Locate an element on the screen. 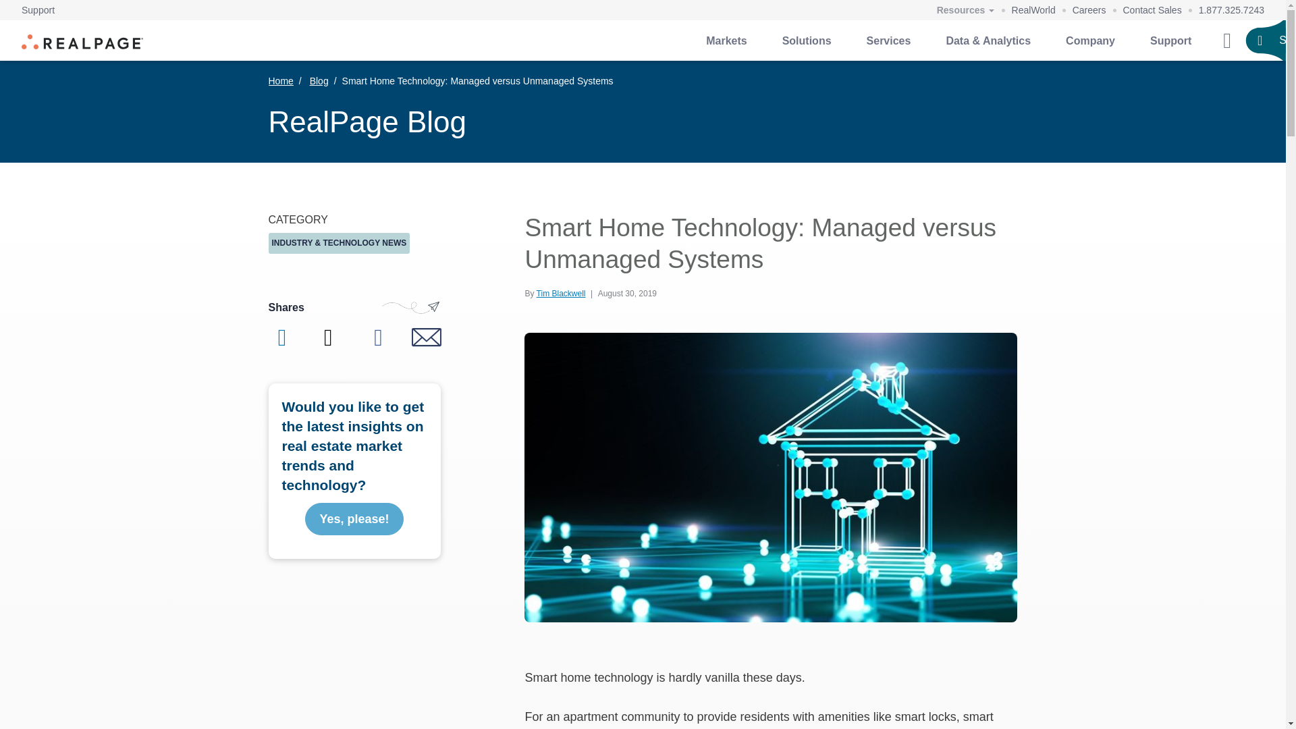 The image size is (1296, 729). 1.877.325.7243 is located at coordinates (1231, 10).